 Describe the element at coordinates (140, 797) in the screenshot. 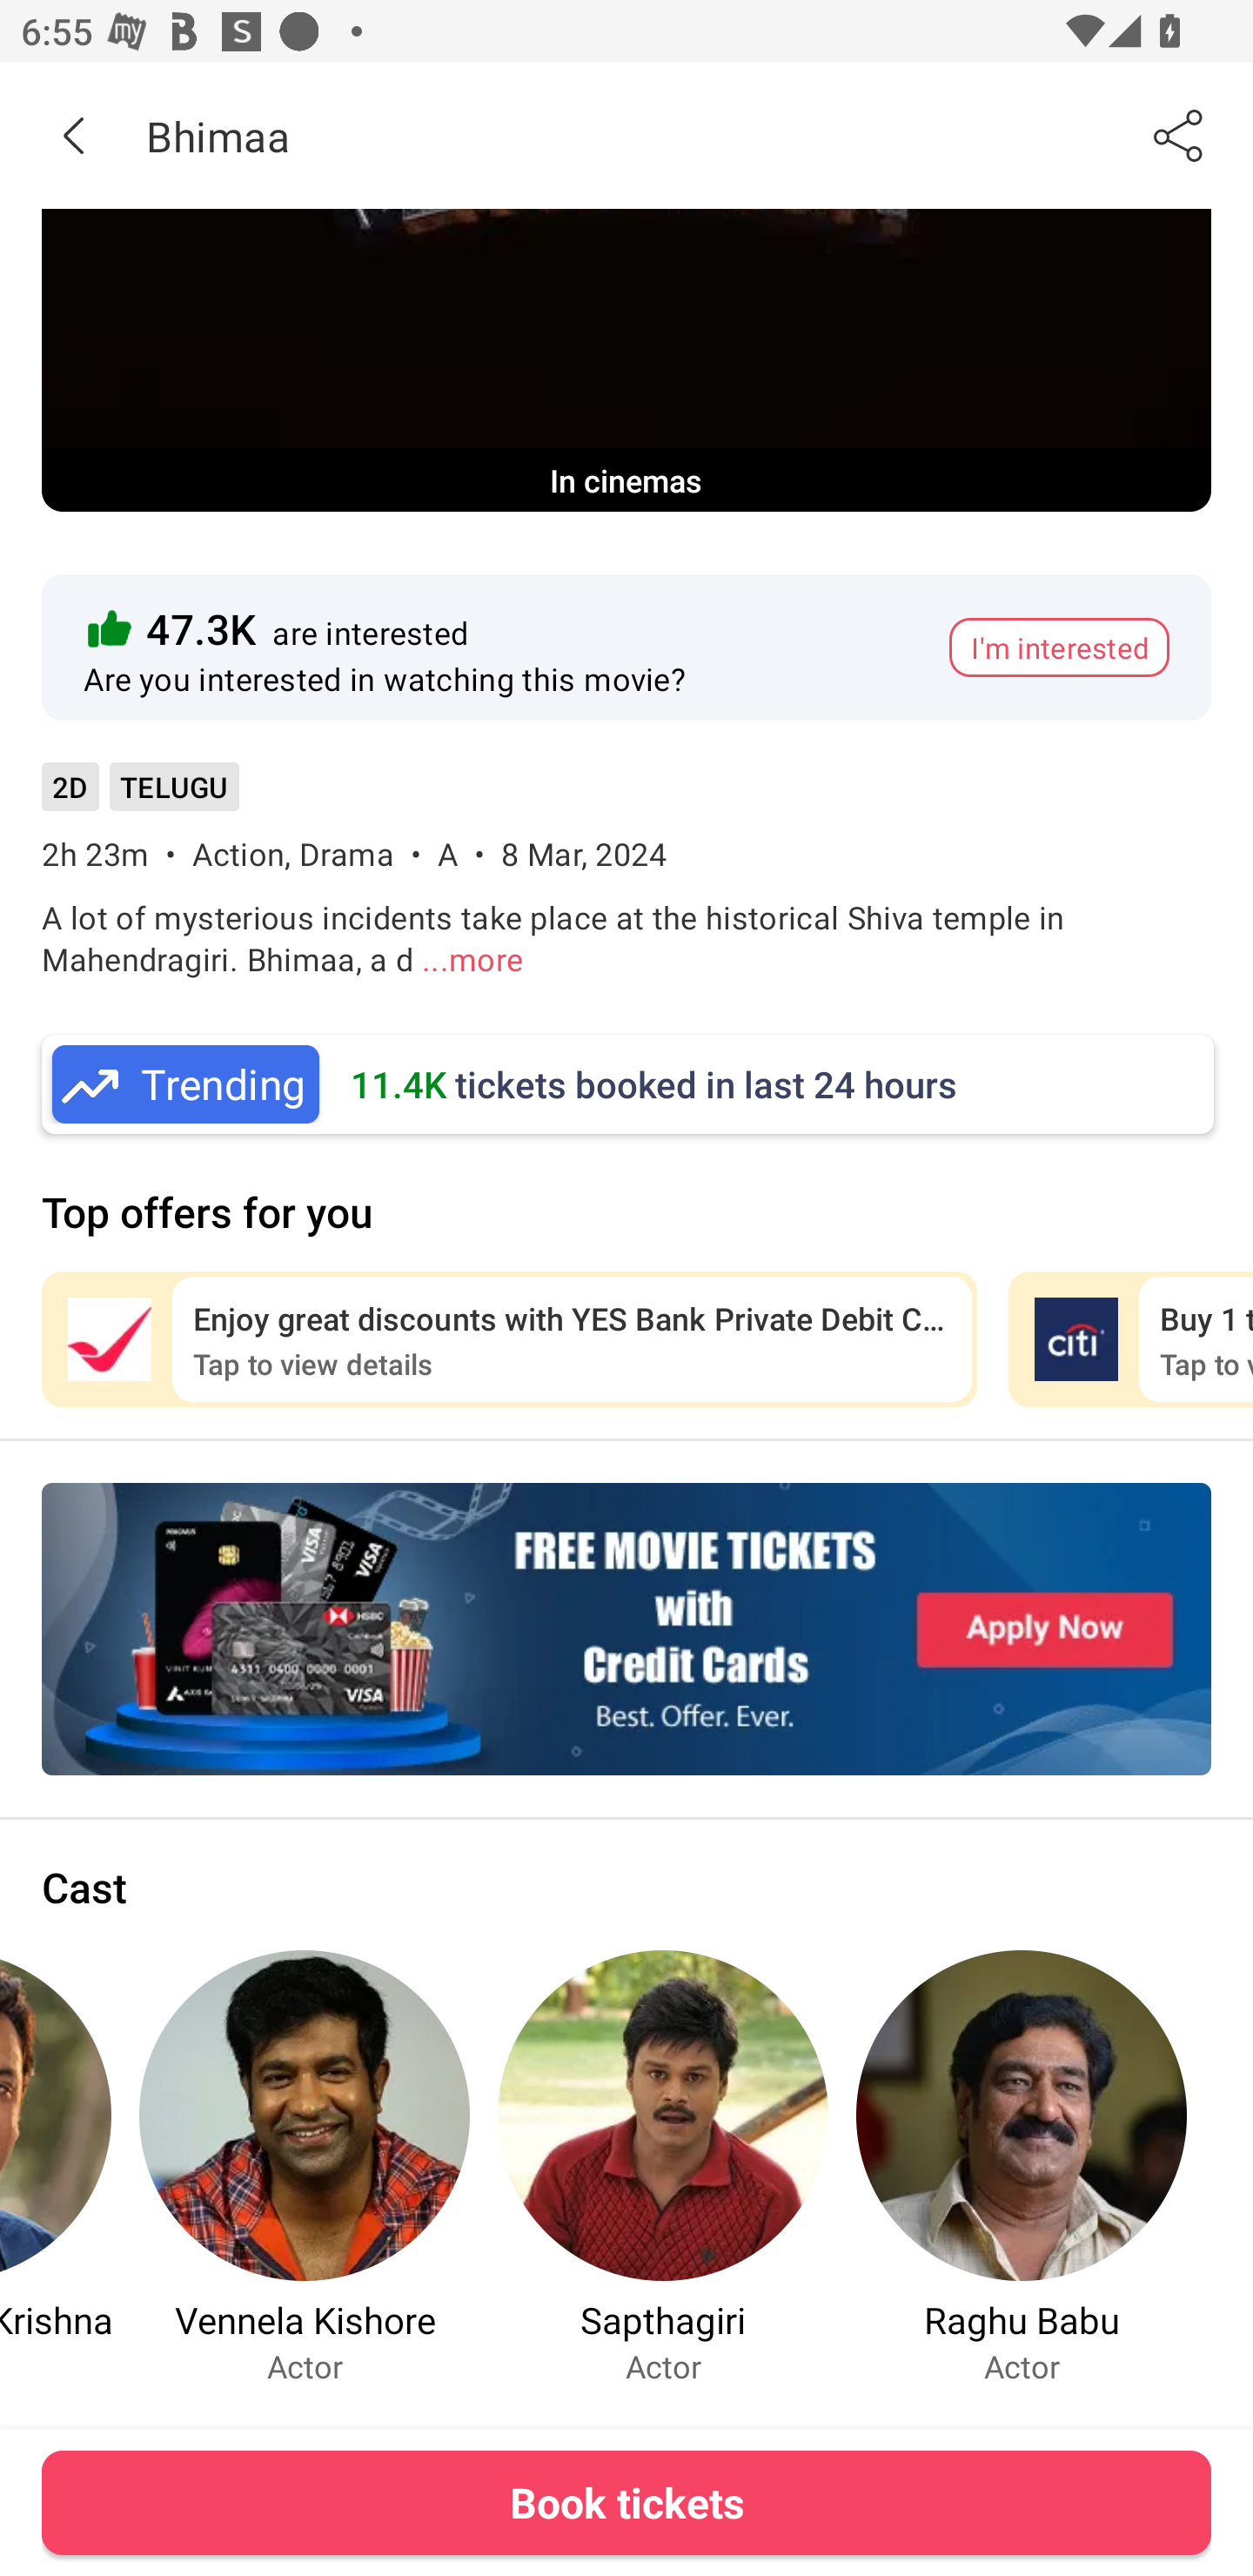

I see `2D TELUGU` at that location.